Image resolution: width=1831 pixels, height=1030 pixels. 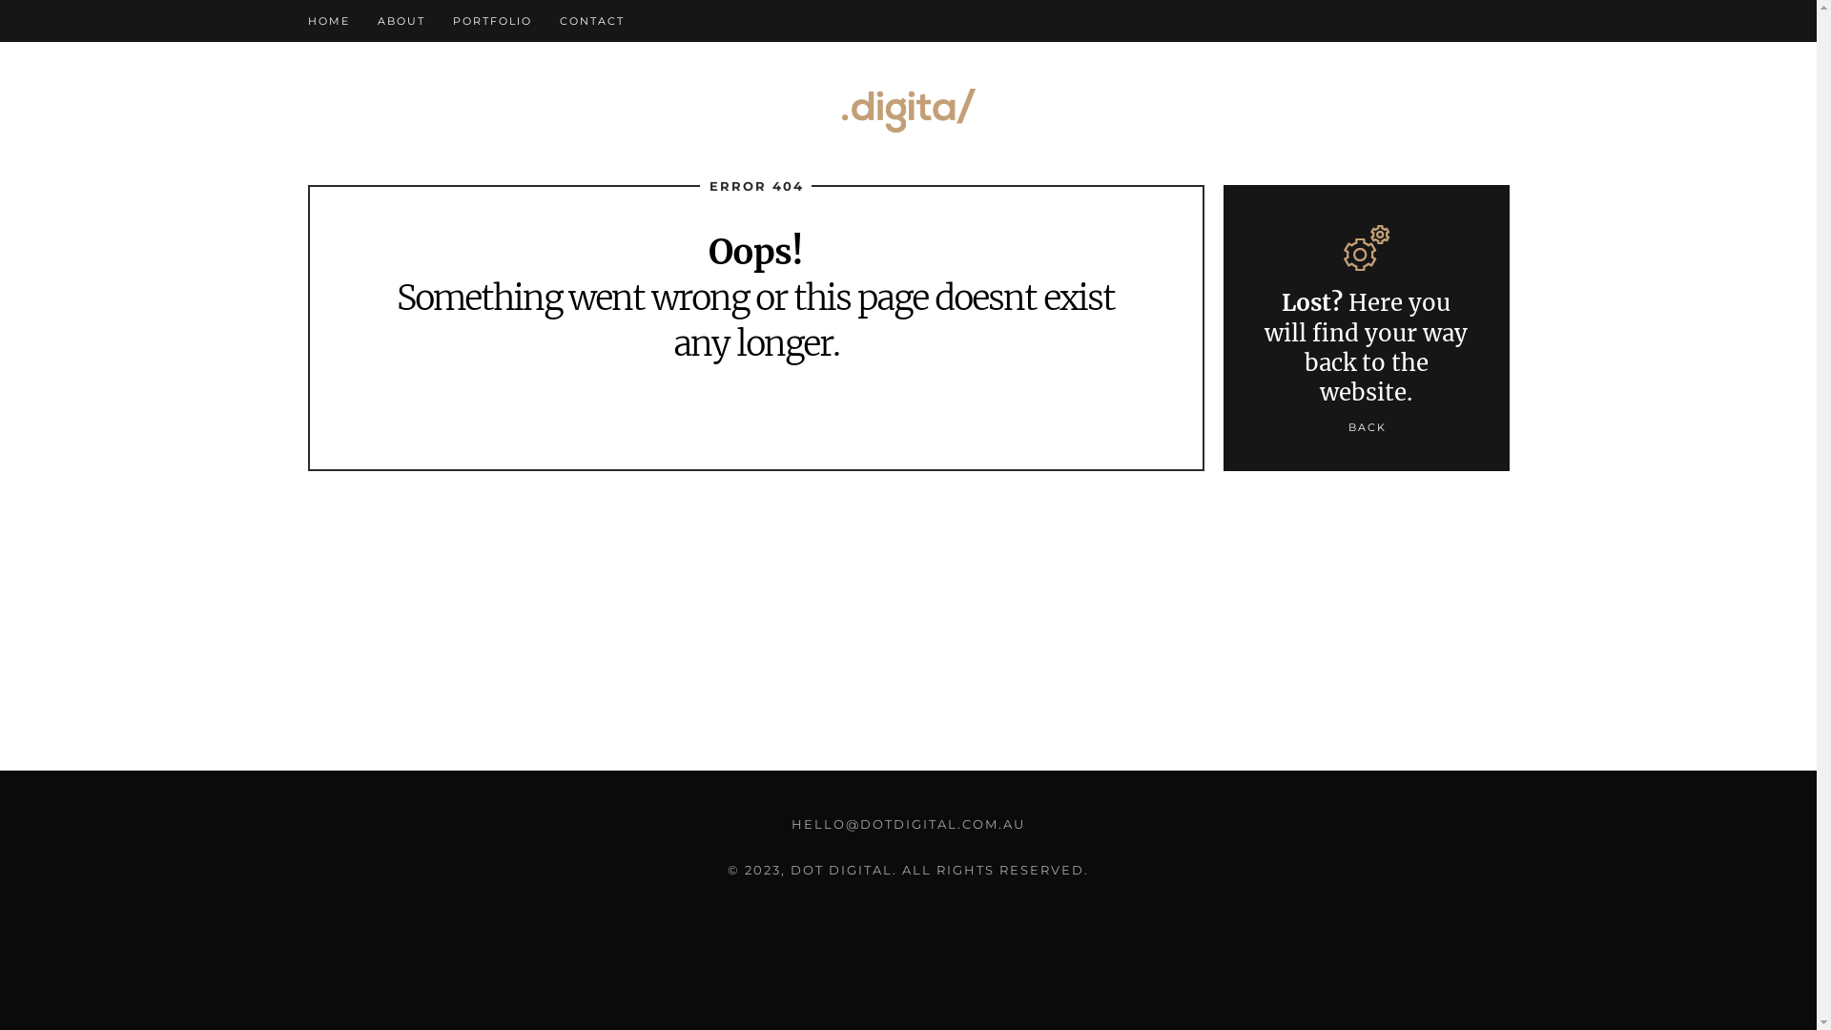 I want to click on Yonkers, so click(x=908, y=111).